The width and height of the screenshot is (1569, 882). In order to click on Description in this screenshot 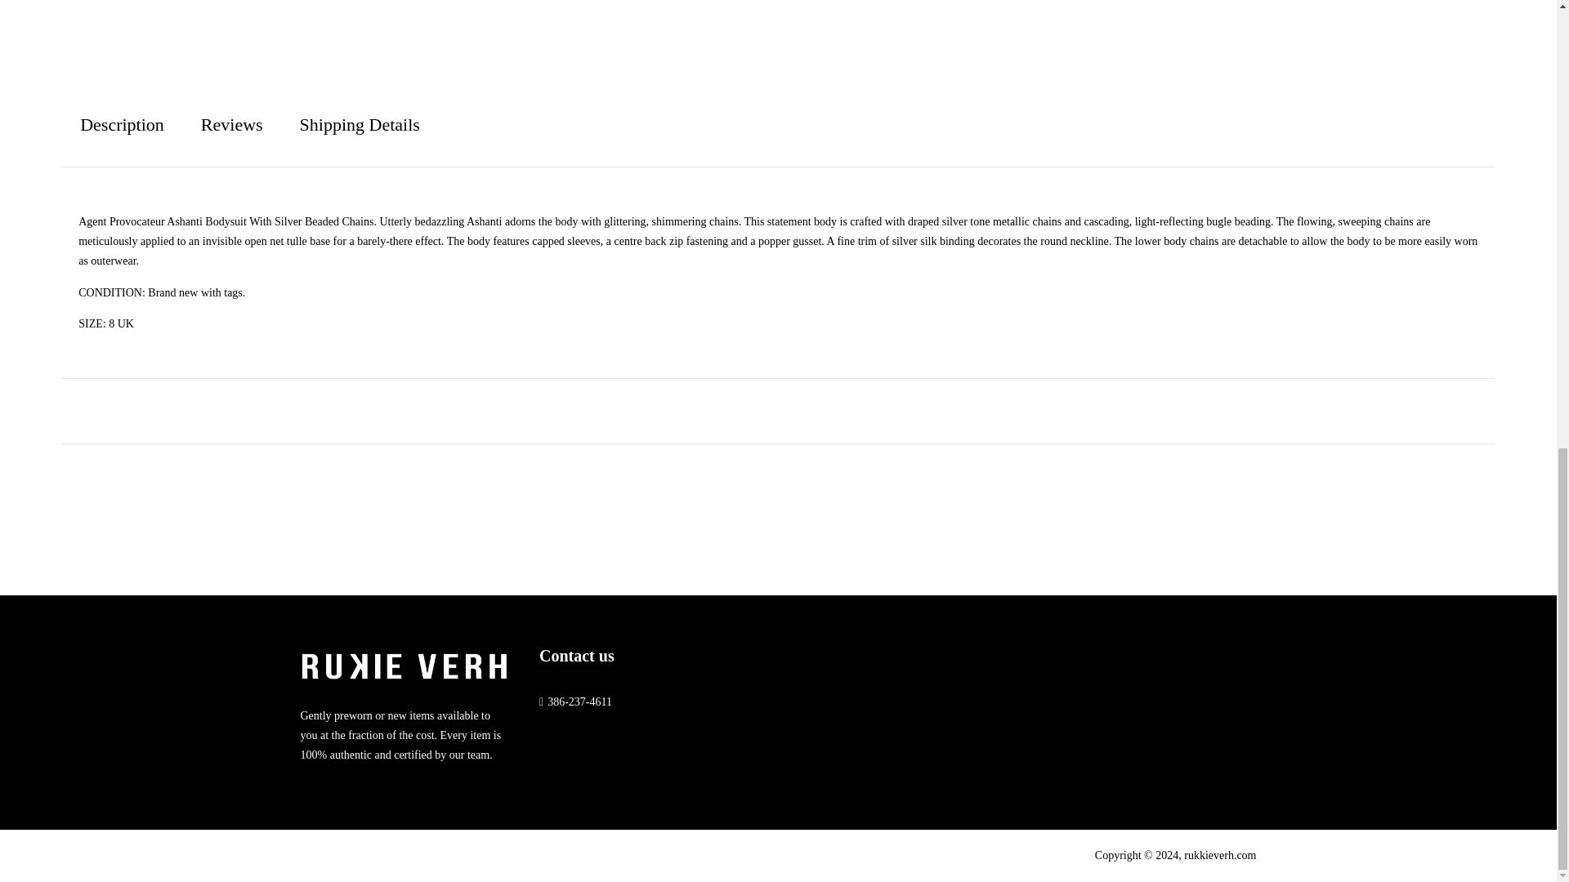, I will do `click(122, 125)`.